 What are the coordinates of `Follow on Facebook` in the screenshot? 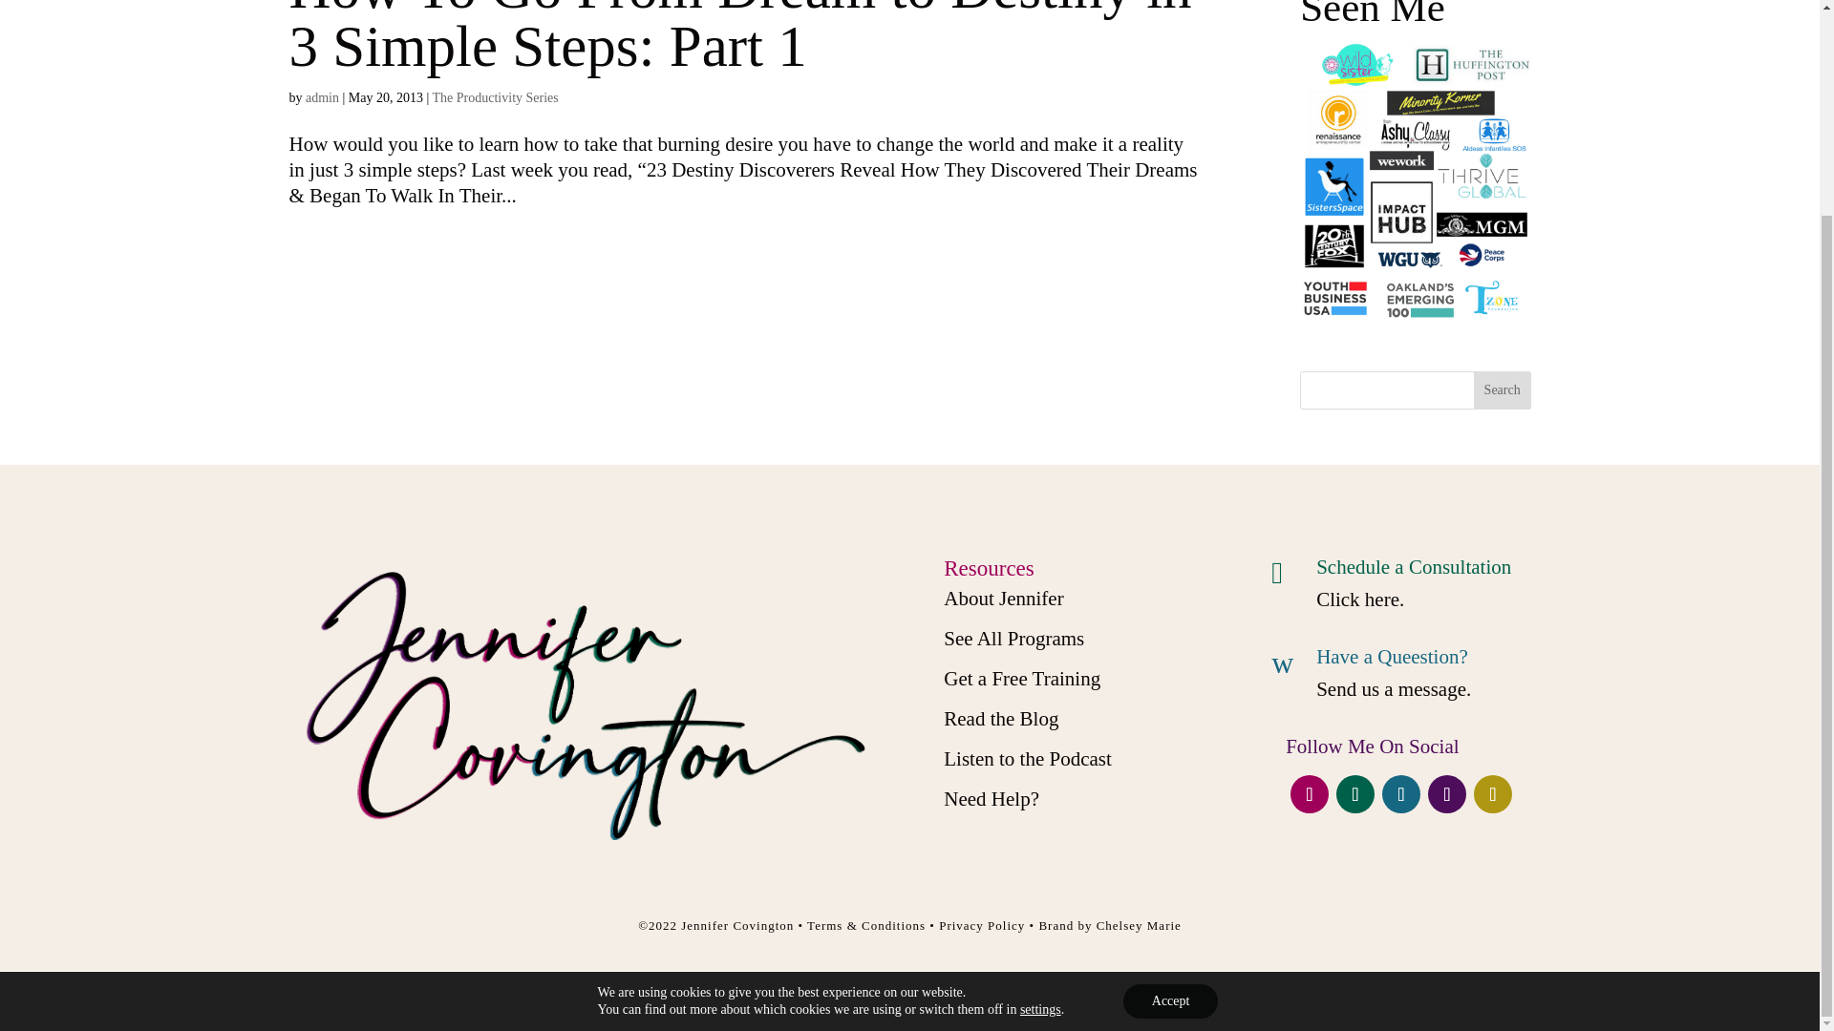 It's located at (1309, 794).